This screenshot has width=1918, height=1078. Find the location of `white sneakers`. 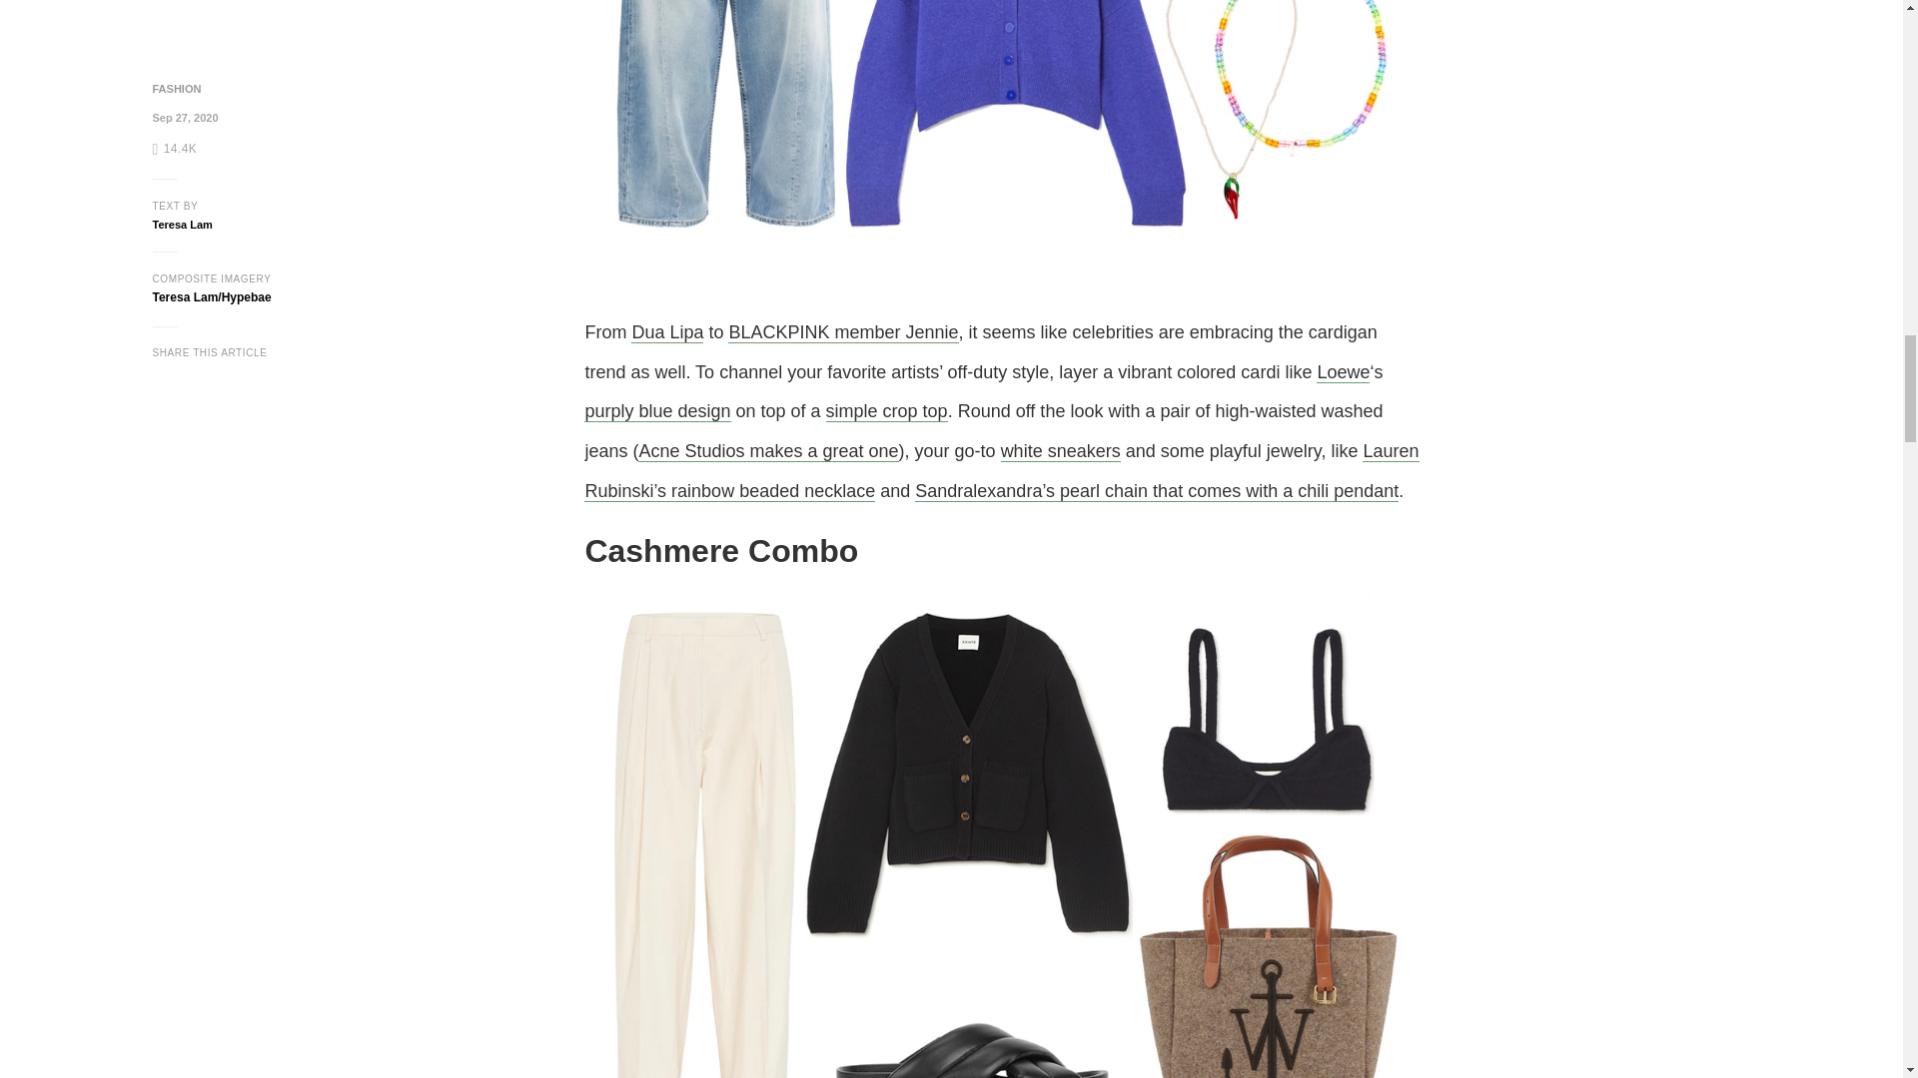

white sneakers is located at coordinates (1061, 451).